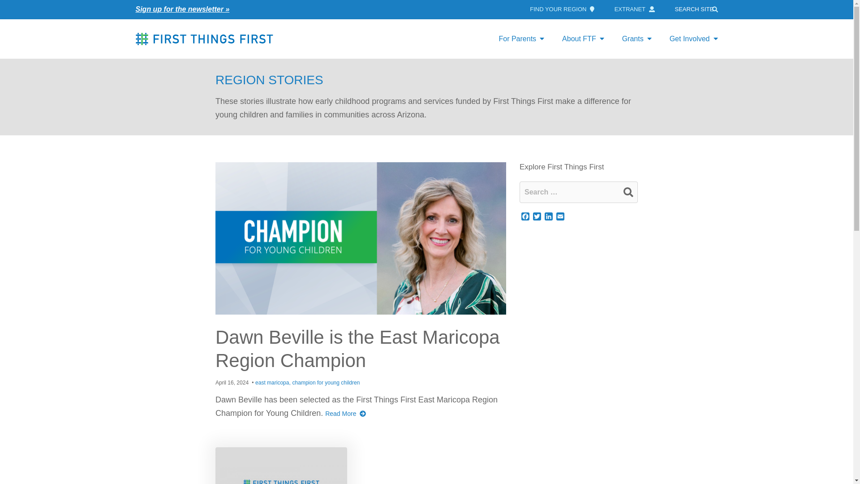 The width and height of the screenshot is (860, 484). I want to click on EXTRANET, so click(634, 9).